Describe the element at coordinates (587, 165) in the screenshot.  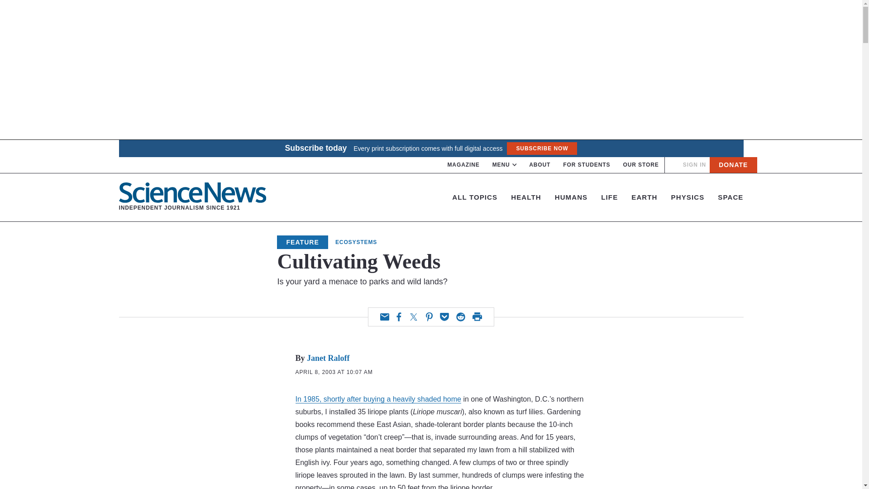
I see `FOR STUDENTS` at that location.